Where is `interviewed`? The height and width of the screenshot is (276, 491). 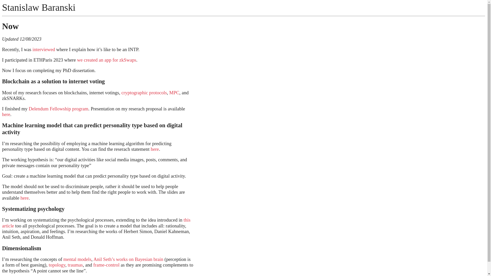
interviewed is located at coordinates (44, 50).